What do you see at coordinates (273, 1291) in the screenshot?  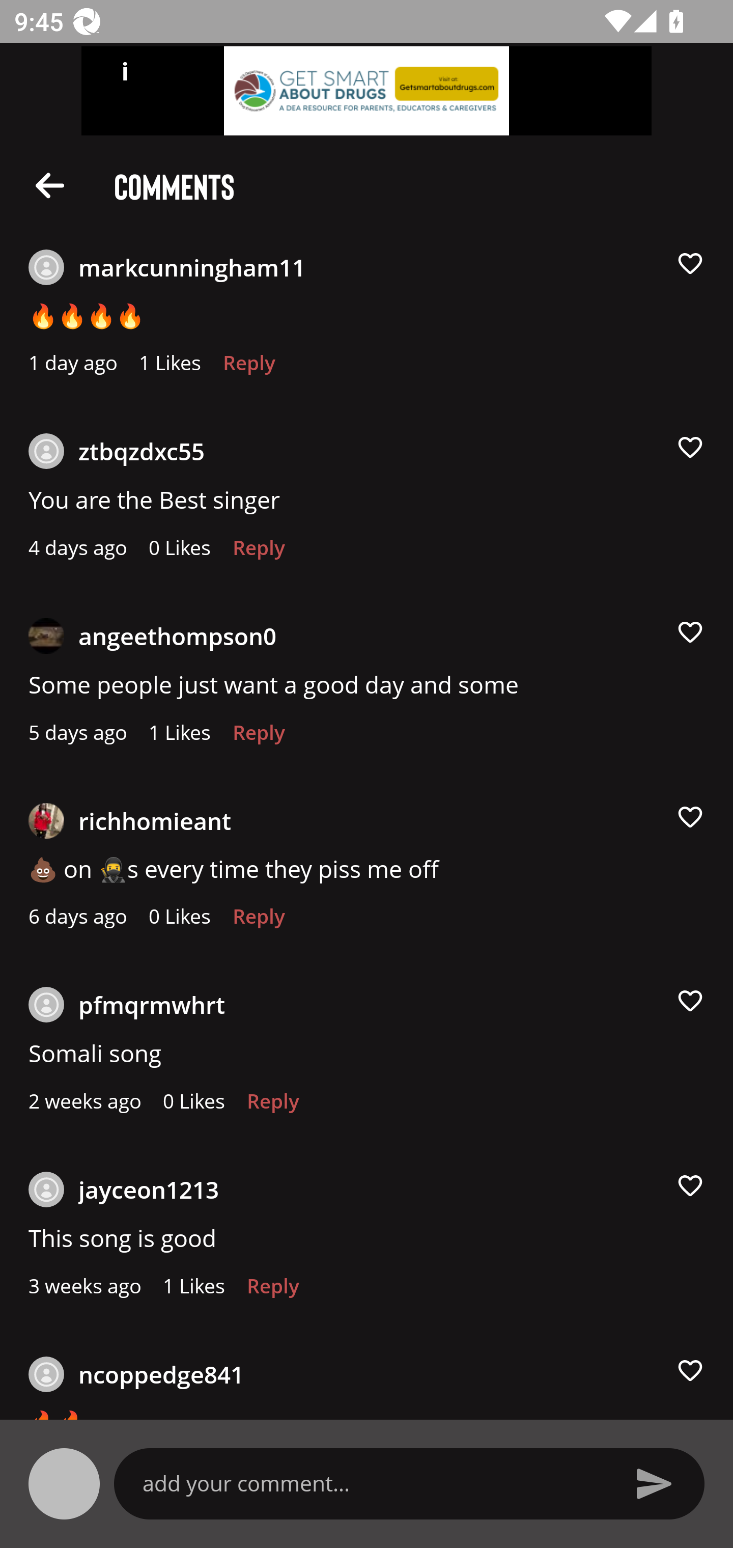 I see `Reply` at bounding box center [273, 1291].